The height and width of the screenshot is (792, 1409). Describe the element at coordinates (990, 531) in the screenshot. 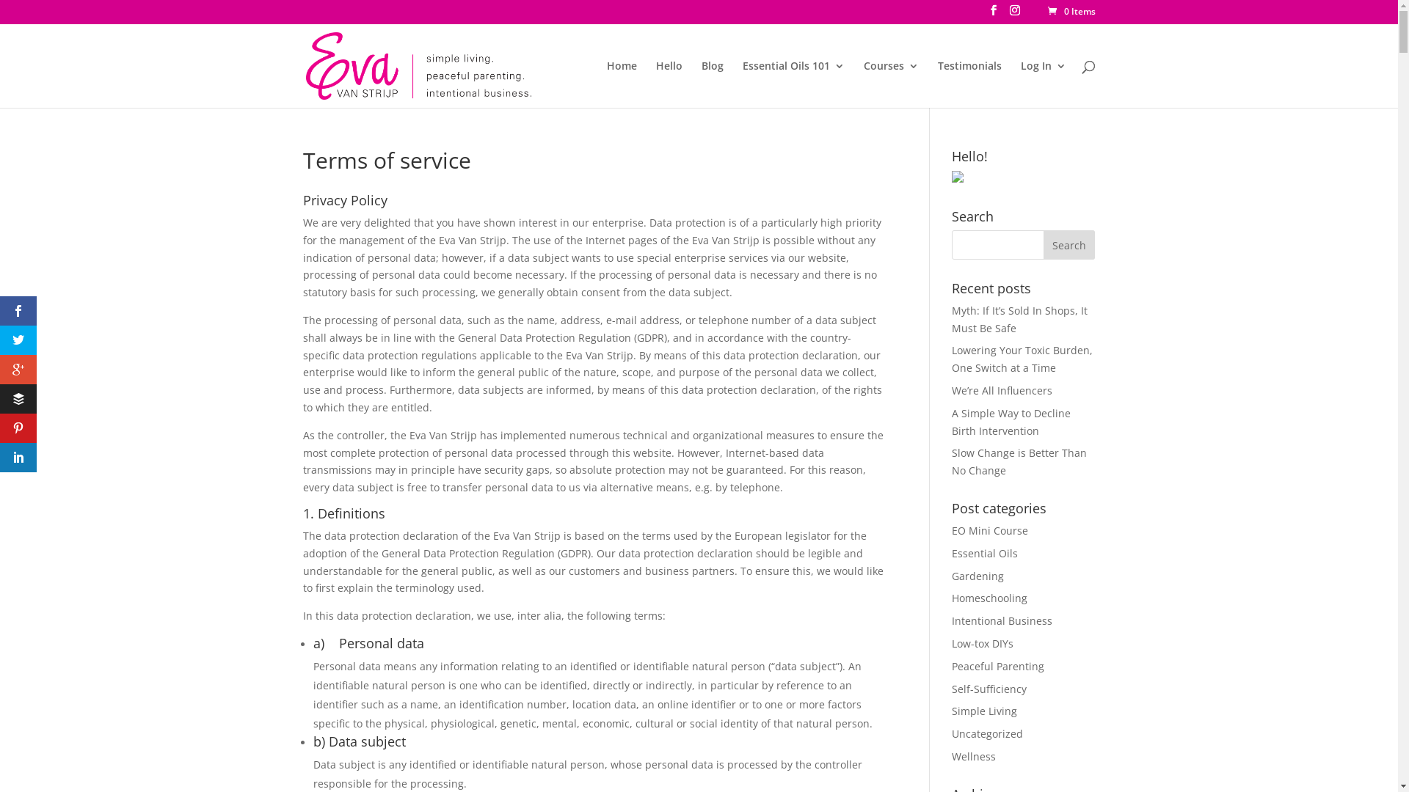

I see `EO Mini Course` at that location.